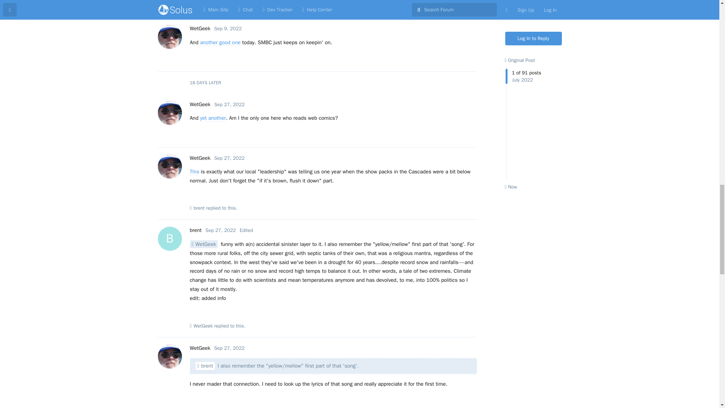 The image size is (725, 408). Describe the element at coordinates (227, 28) in the screenshot. I see `Friday, September 9, 2022 2:02 AM` at that location.